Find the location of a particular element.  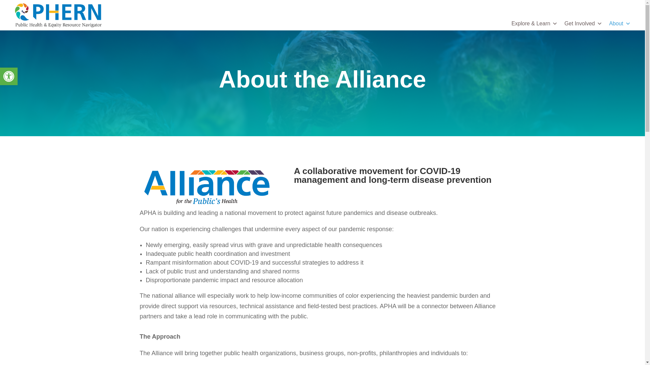

Accessibility Tools is located at coordinates (9, 76).